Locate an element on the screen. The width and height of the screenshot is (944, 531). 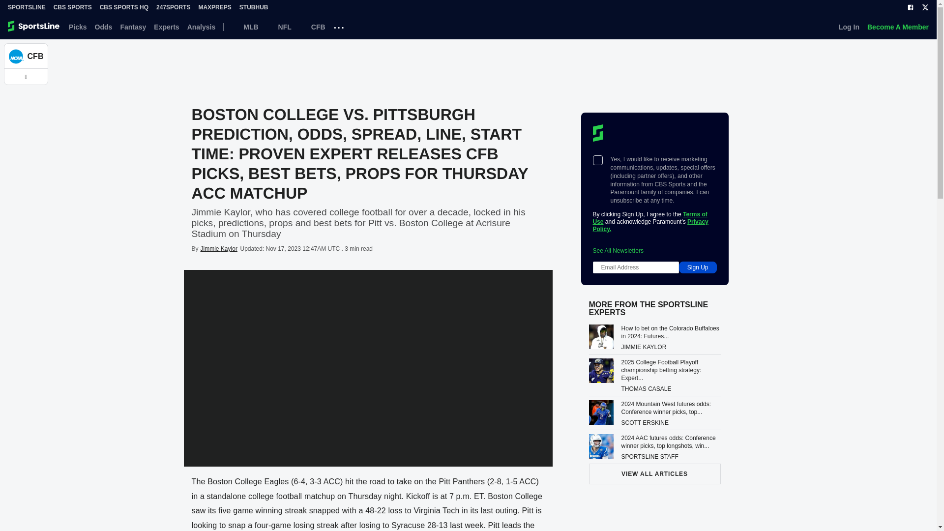
MaxPreps is located at coordinates (214, 7).